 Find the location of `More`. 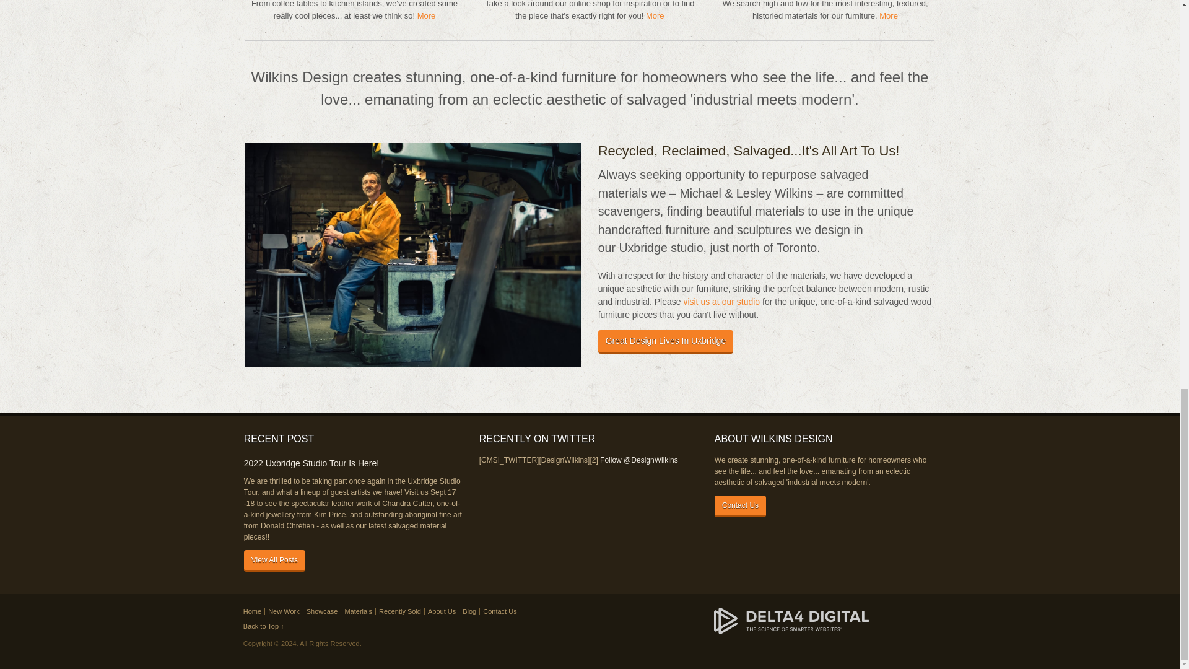

More is located at coordinates (655, 16).